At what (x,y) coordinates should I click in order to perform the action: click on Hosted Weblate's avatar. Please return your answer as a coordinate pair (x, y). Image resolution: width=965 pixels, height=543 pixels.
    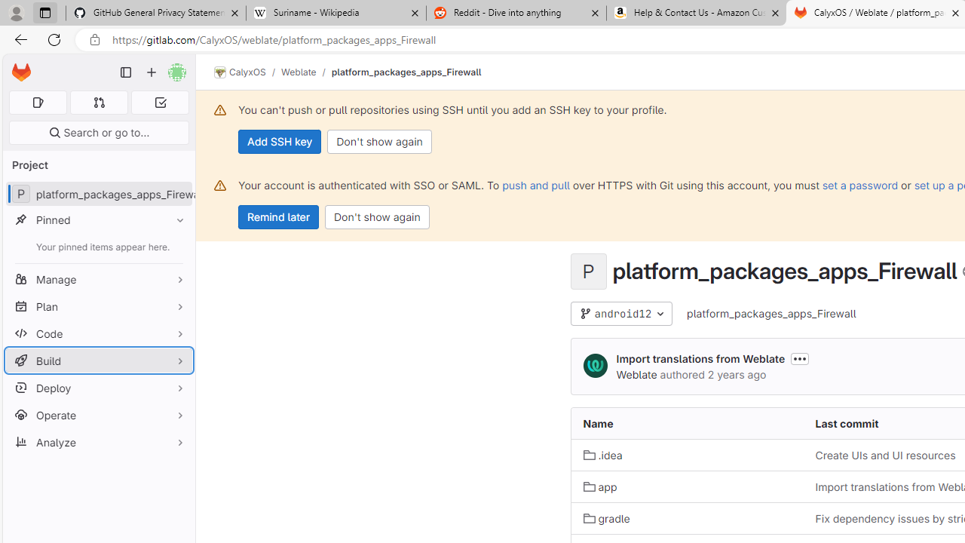
    Looking at the image, I should click on (596, 365).